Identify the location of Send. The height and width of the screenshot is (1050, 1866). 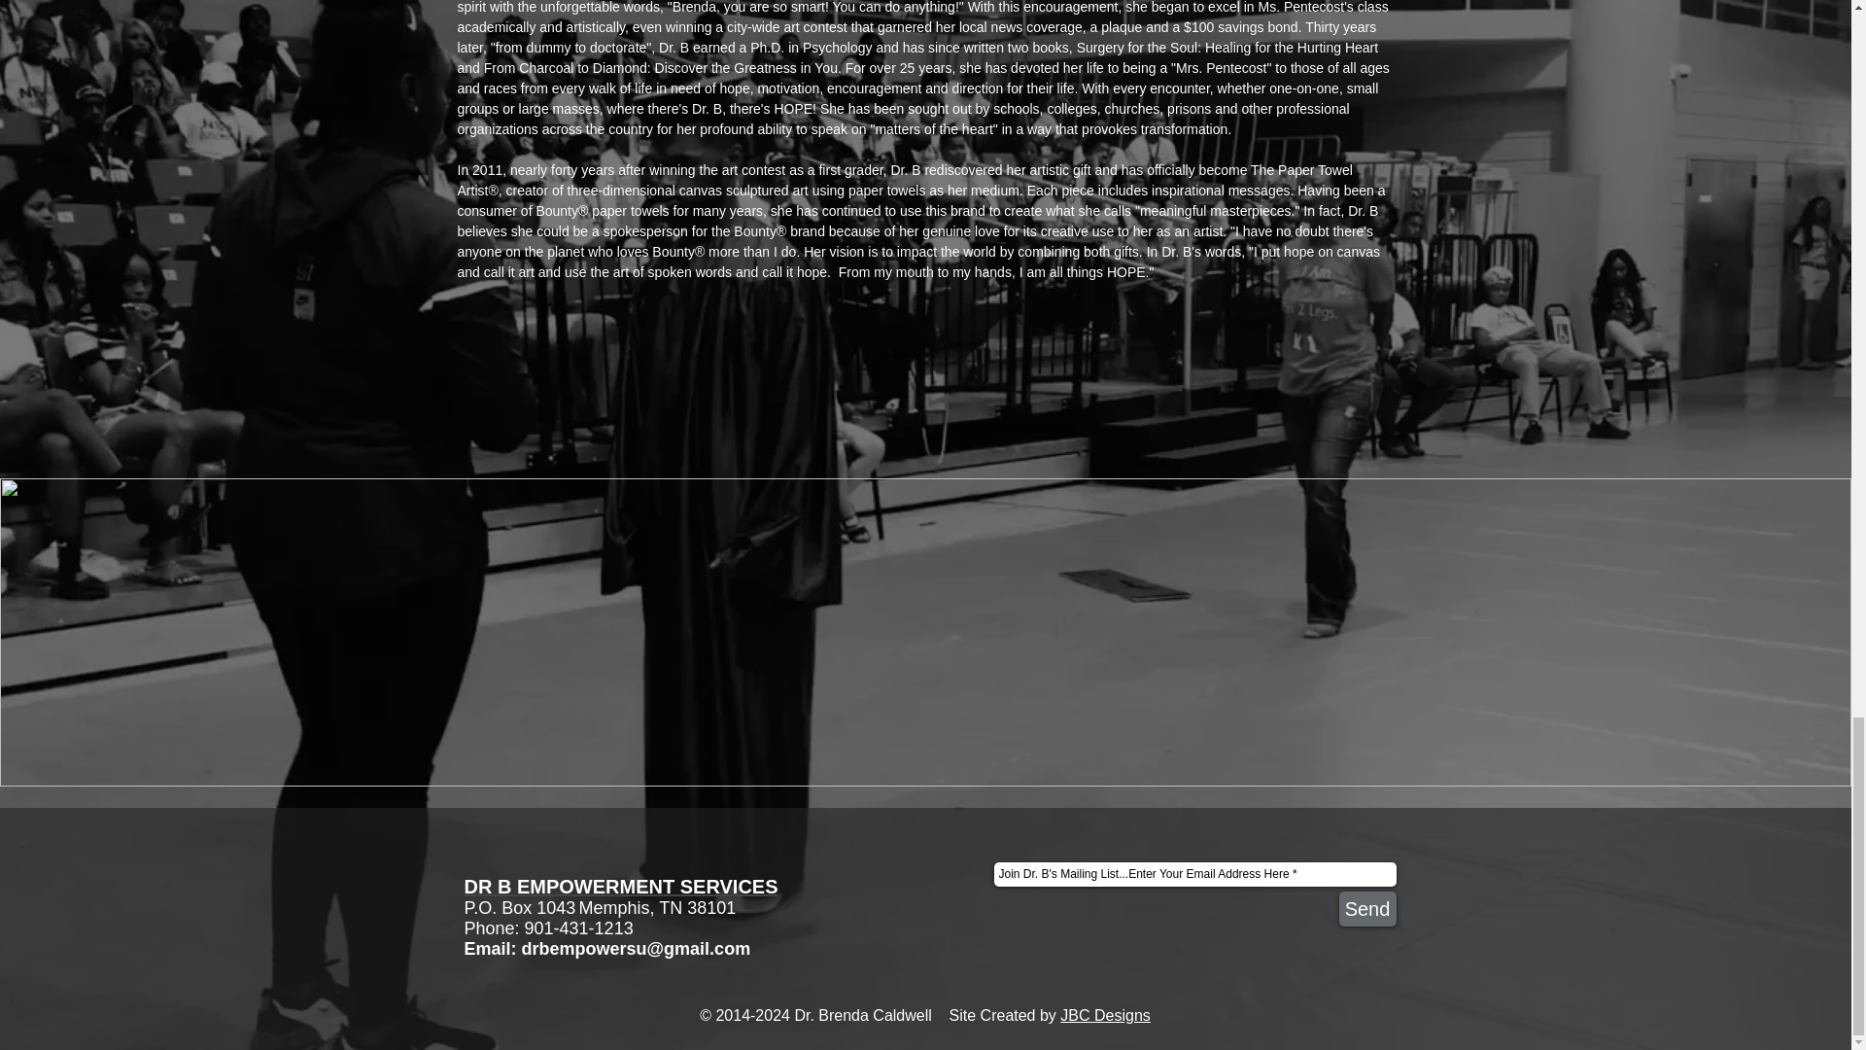
(1367, 908).